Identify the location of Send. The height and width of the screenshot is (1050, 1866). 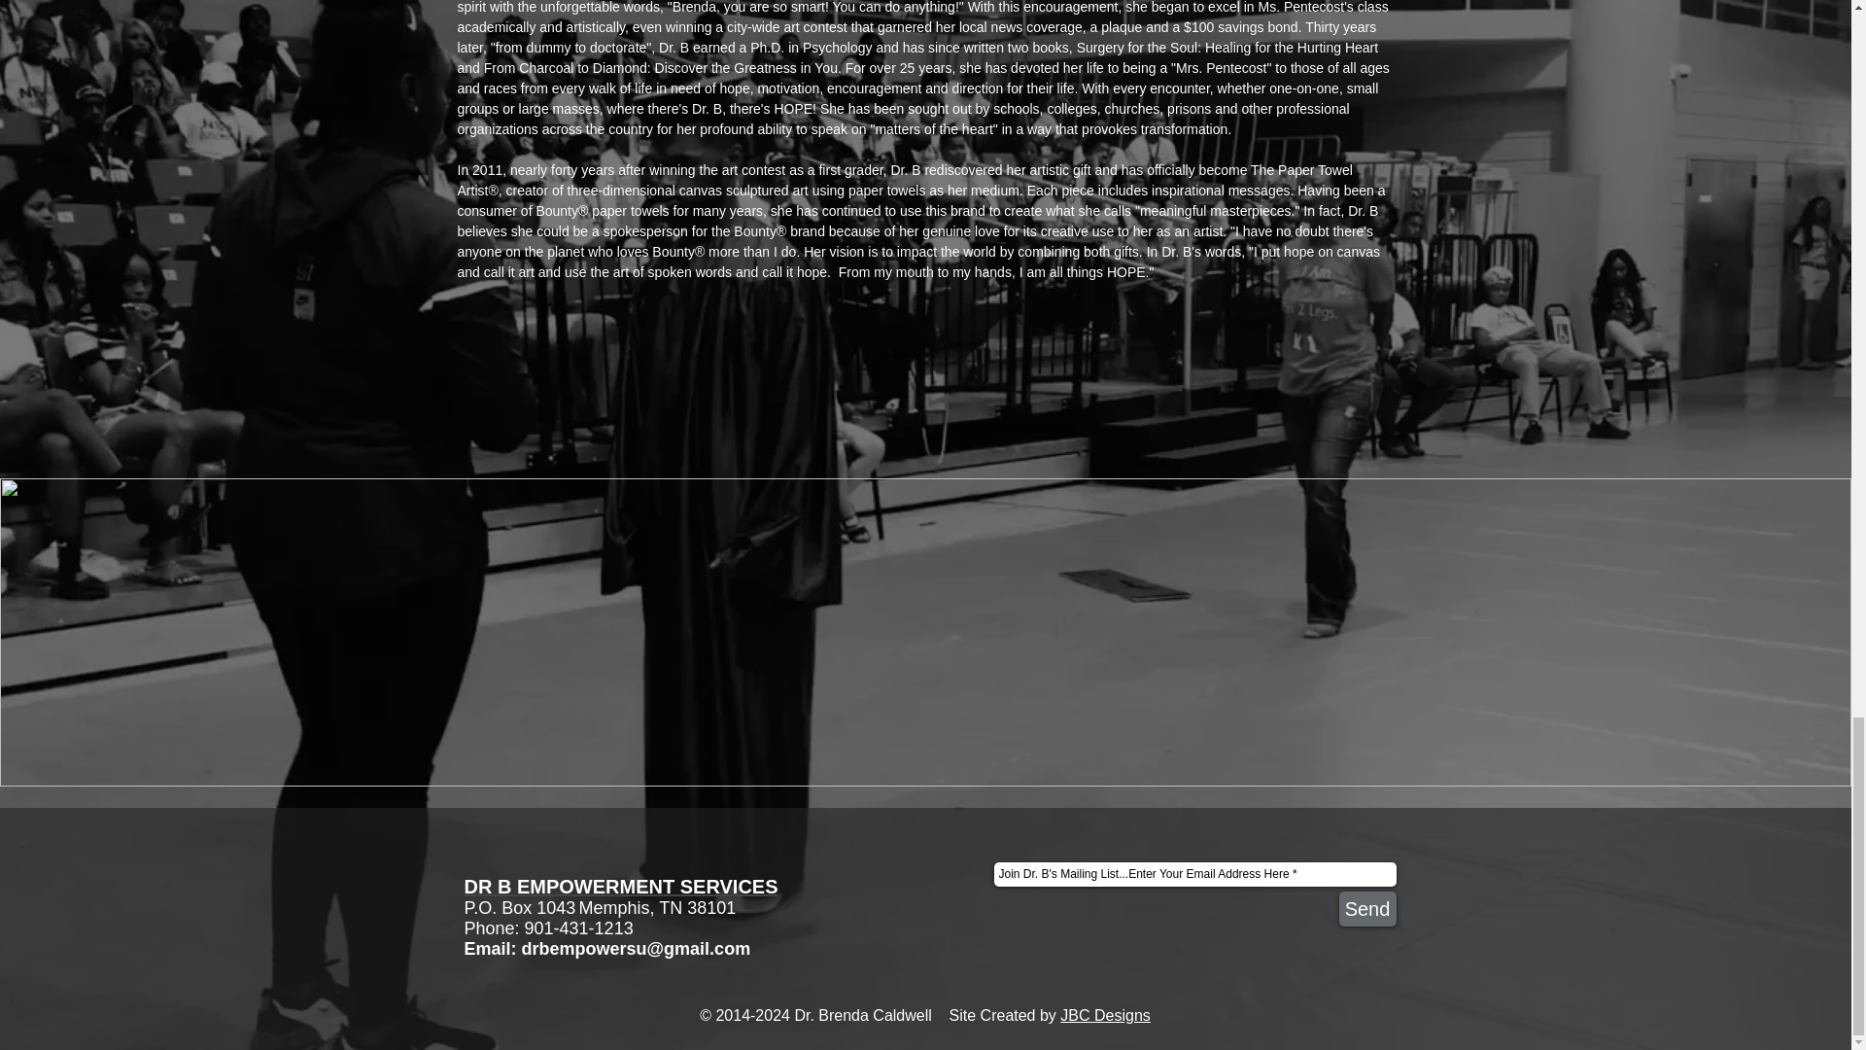
(1367, 908).